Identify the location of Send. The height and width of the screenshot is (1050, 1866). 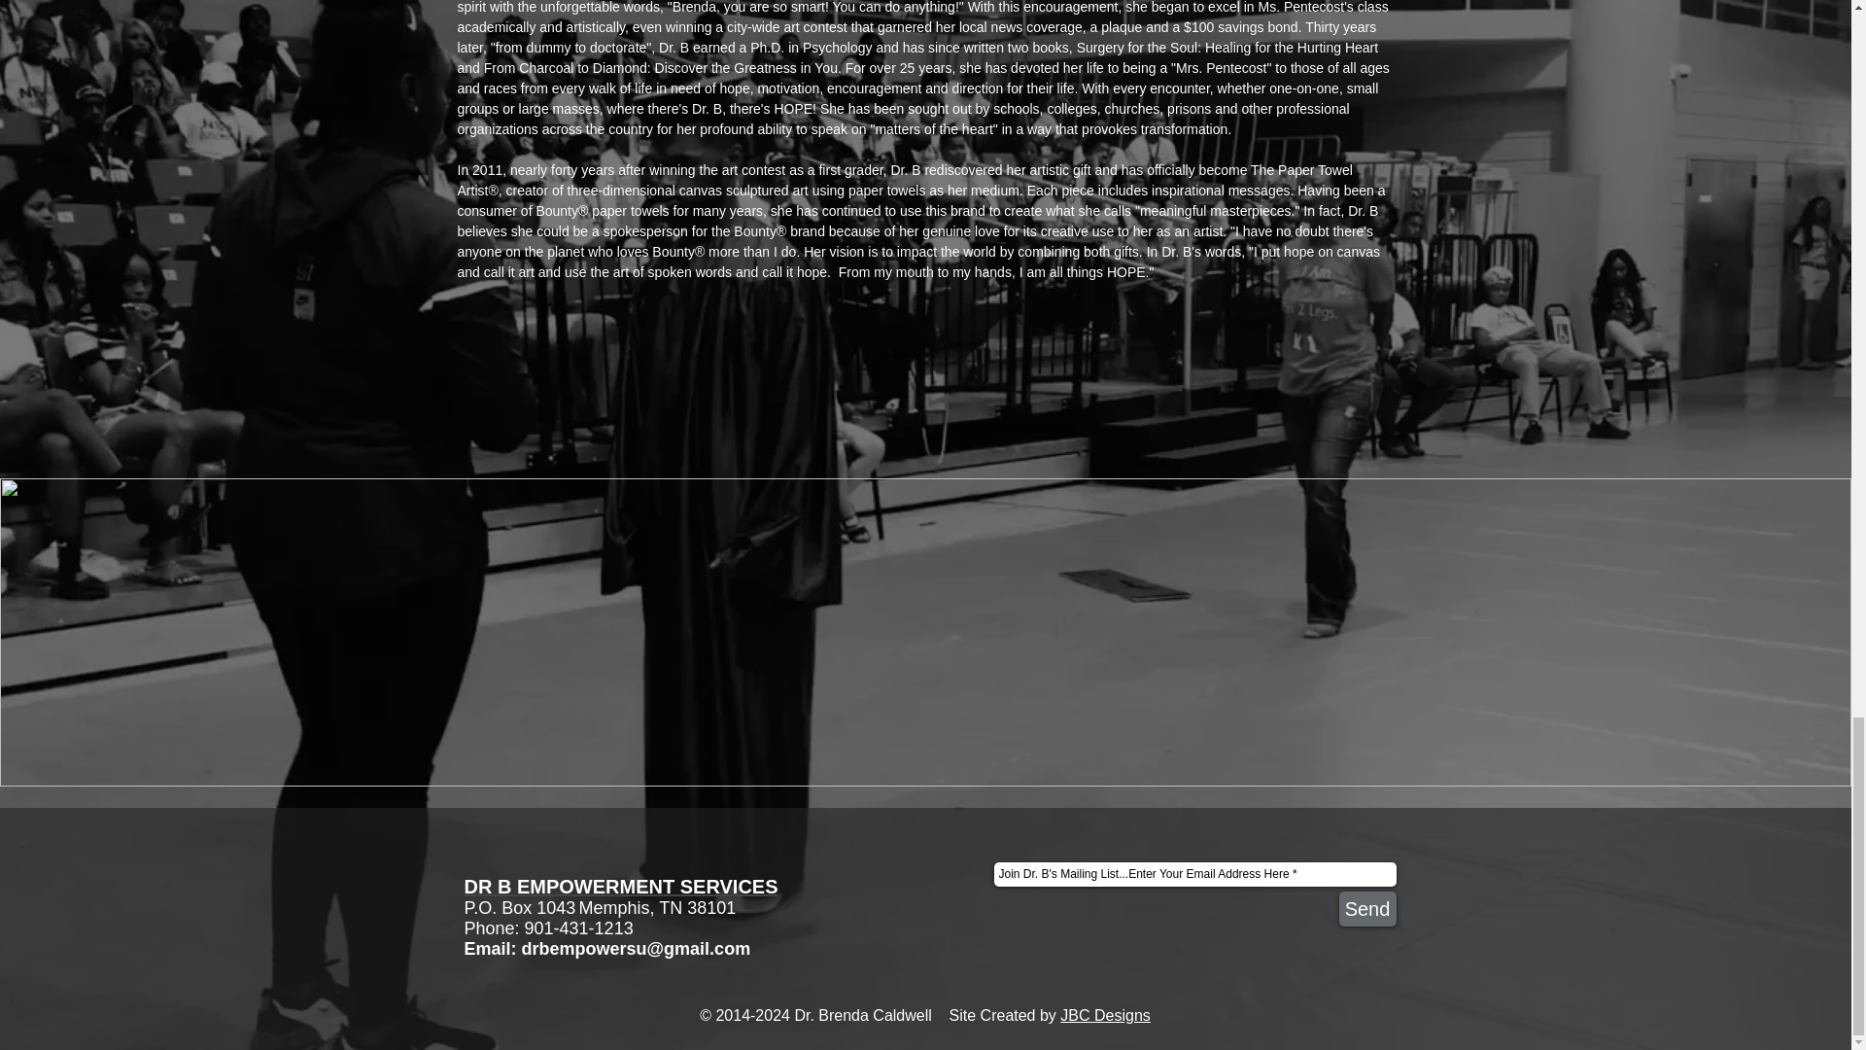
(1367, 908).